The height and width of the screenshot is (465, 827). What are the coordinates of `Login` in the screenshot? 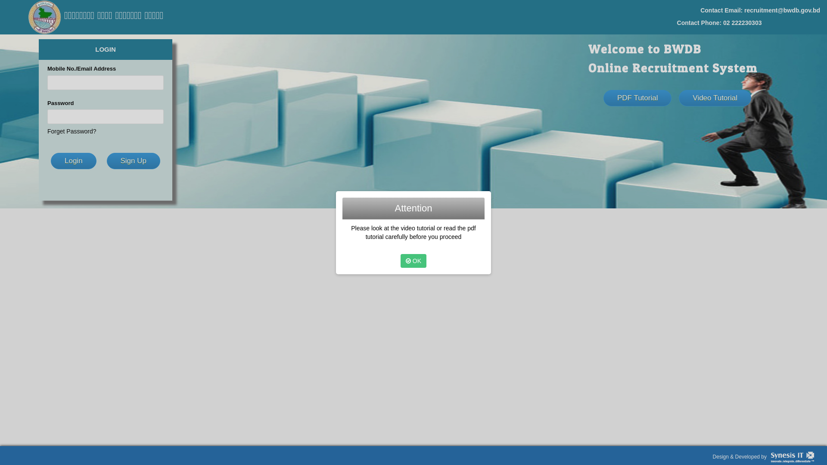 It's located at (74, 161).